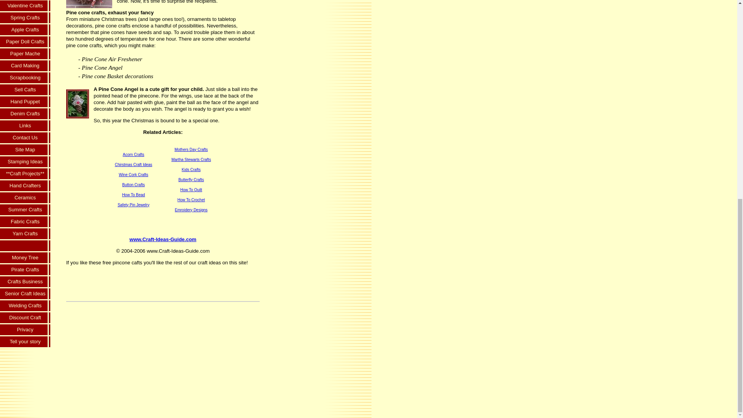 Image resolution: width=743 pixels, height=418 pixels. Describe the element at coordinates (25, 114) in the screenshot. I see `Denim Crafts` at that location.